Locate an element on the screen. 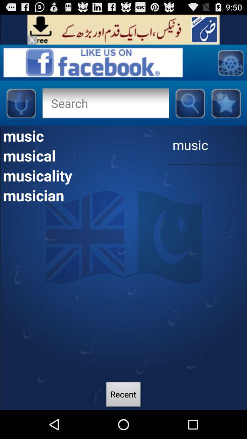  remove the add is located at coordinates (32, 40).